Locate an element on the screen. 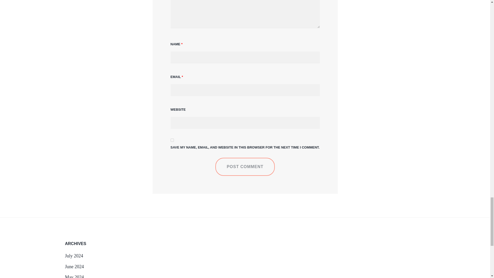 This screenshot has height=278, width=494. Post Comment is located at coordinates (245, 167).